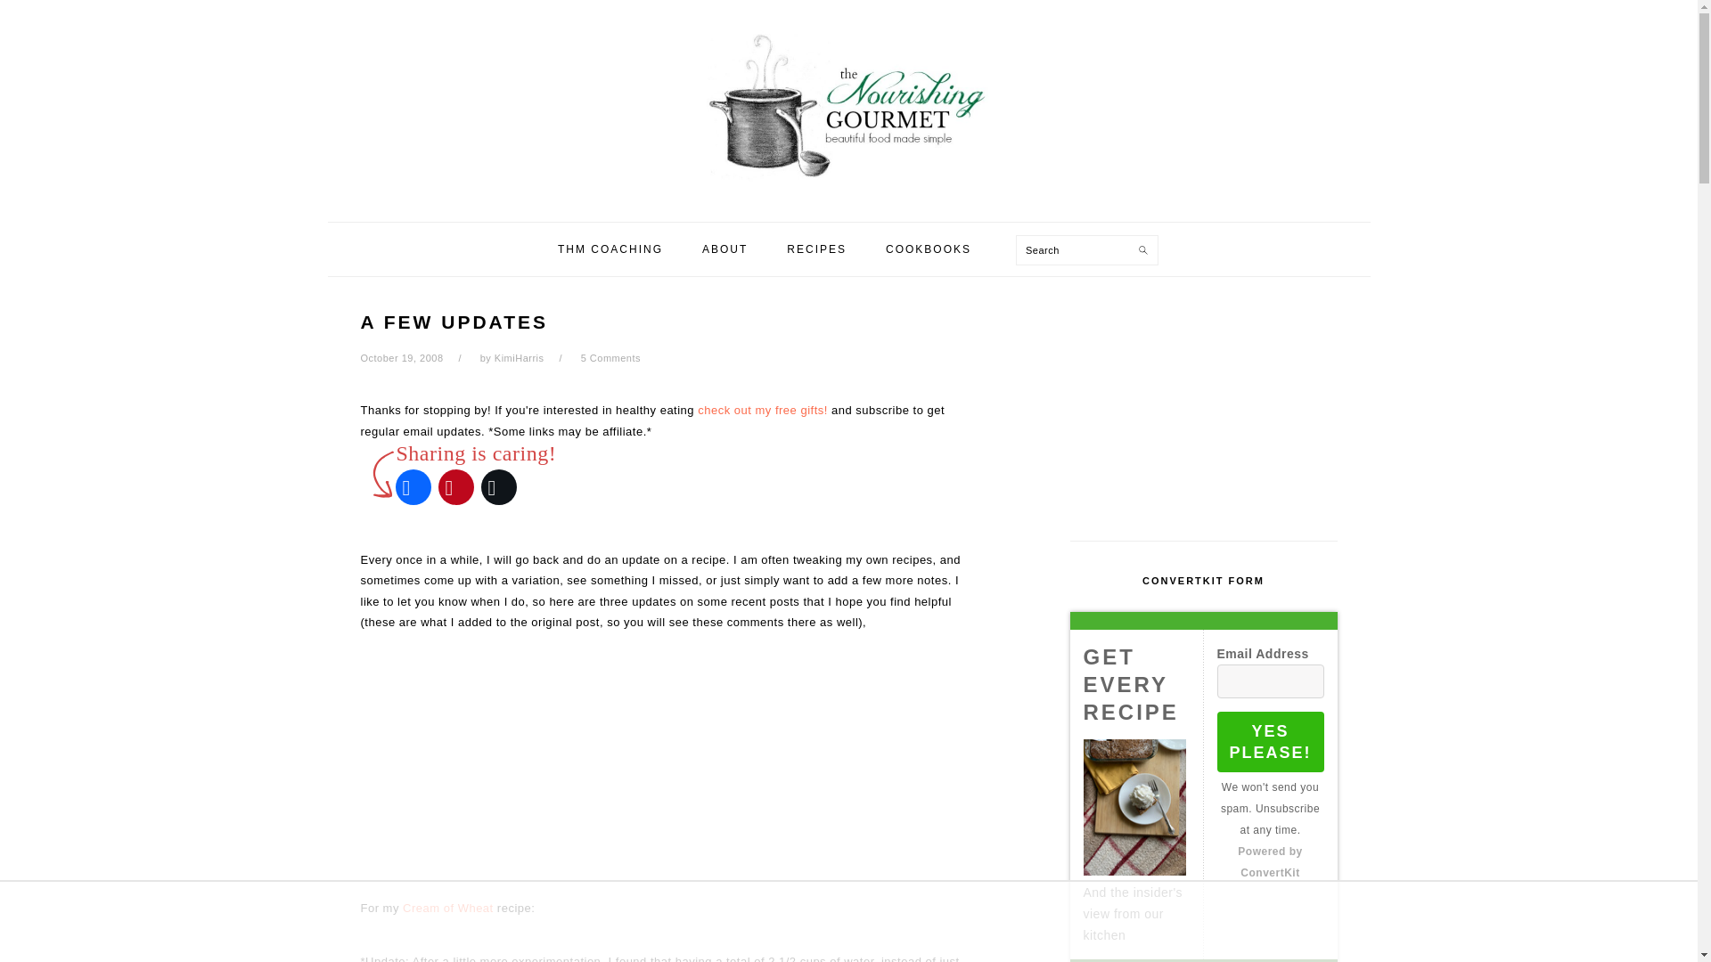  I want to click on Pinterest, so click(455, 486).